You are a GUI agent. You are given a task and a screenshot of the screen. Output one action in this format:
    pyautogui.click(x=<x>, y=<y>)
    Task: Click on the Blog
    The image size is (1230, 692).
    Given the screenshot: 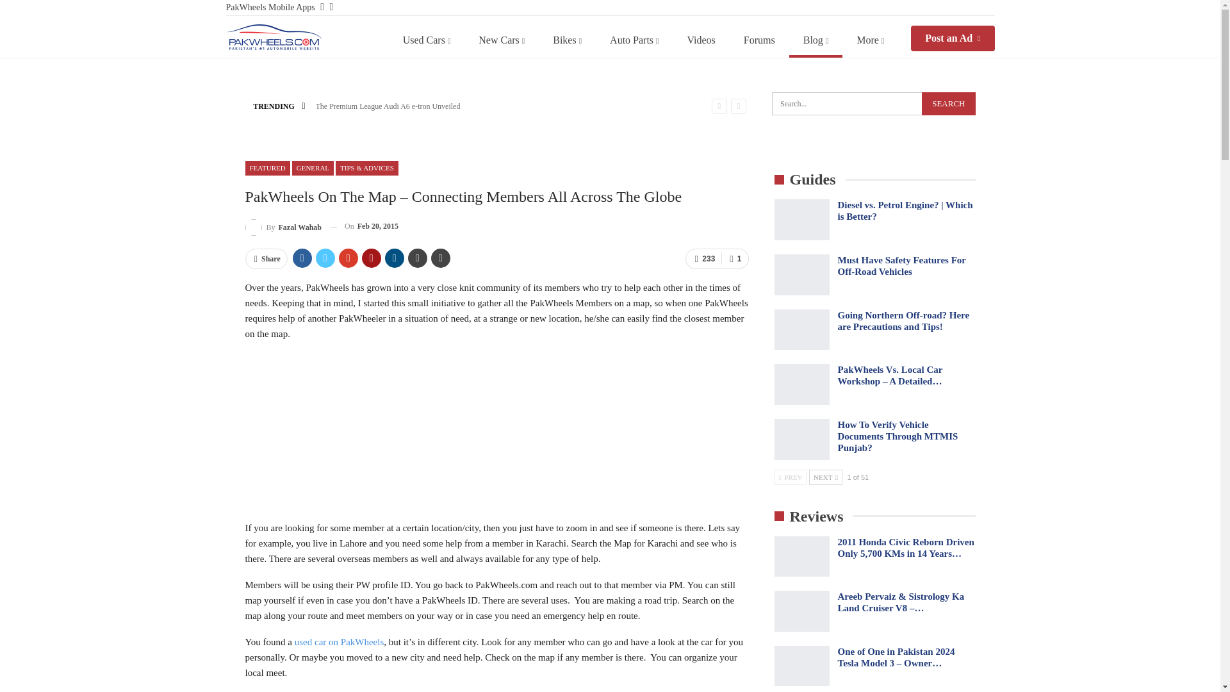 What is the action you would take?
    pyautogui.click(x=816, y=40)
    